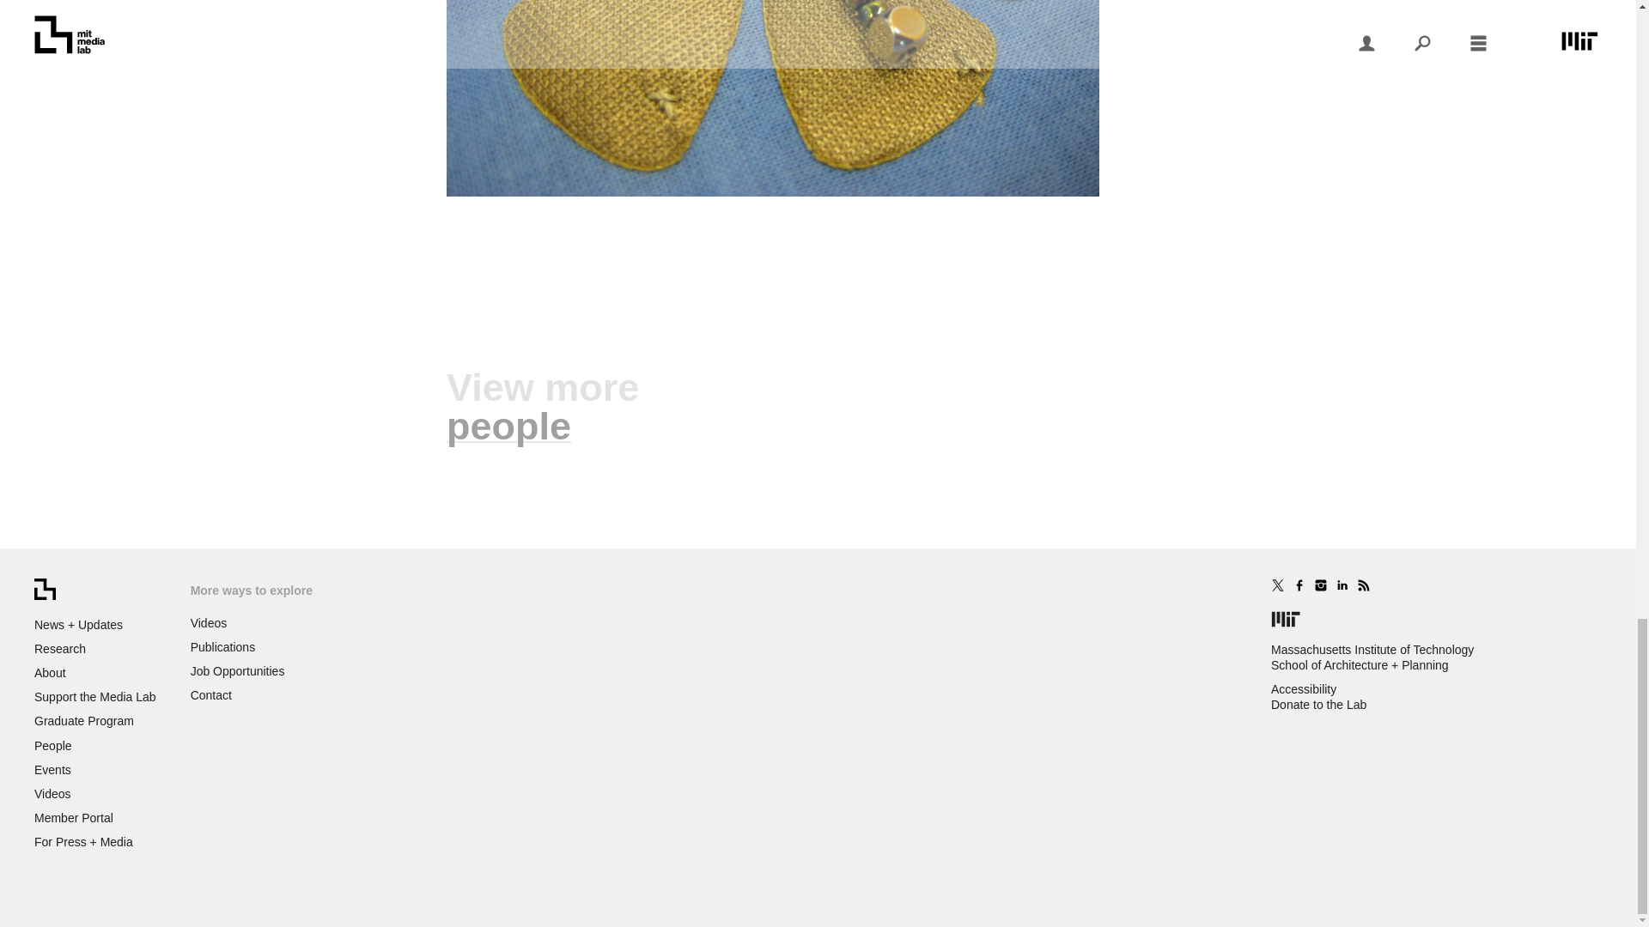  Describe the element at coordinates (53, 744) in the screenshot. I see `People` at that location.